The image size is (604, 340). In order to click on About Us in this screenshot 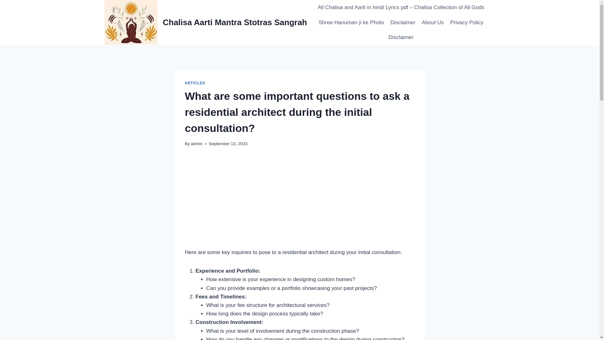, I will do `click(433, 23)`.